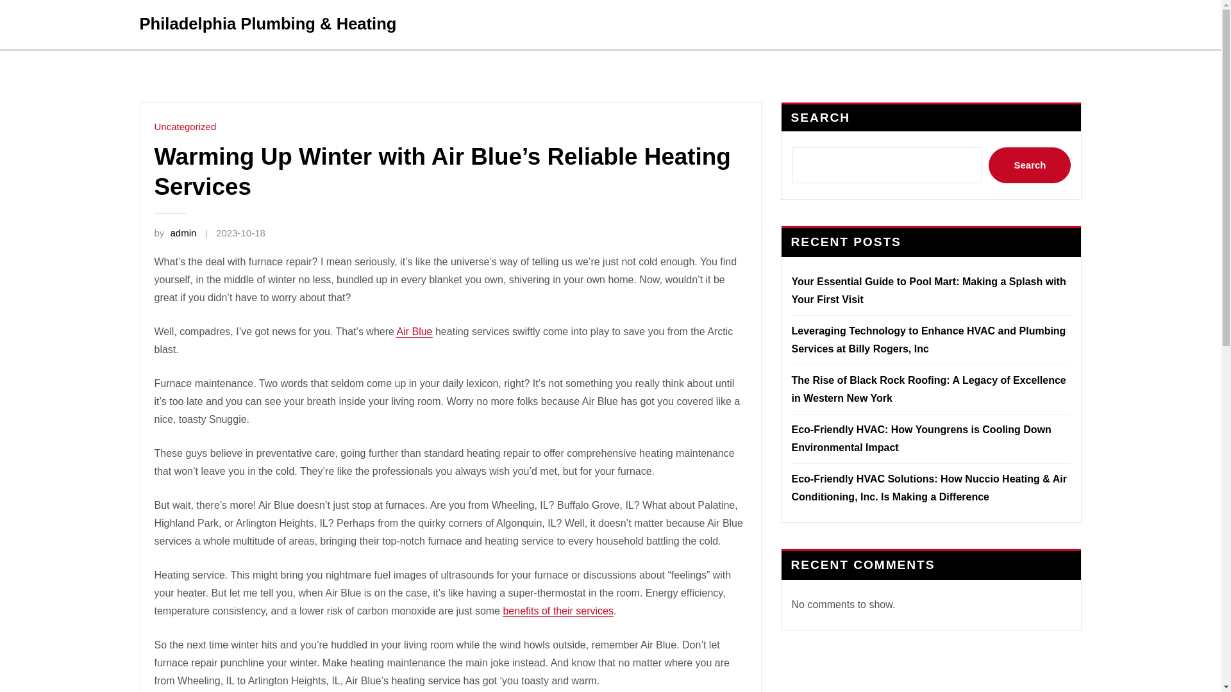  Describe the element at coordinates (1030, 165) in the screenshot. I see `Search` at that location.